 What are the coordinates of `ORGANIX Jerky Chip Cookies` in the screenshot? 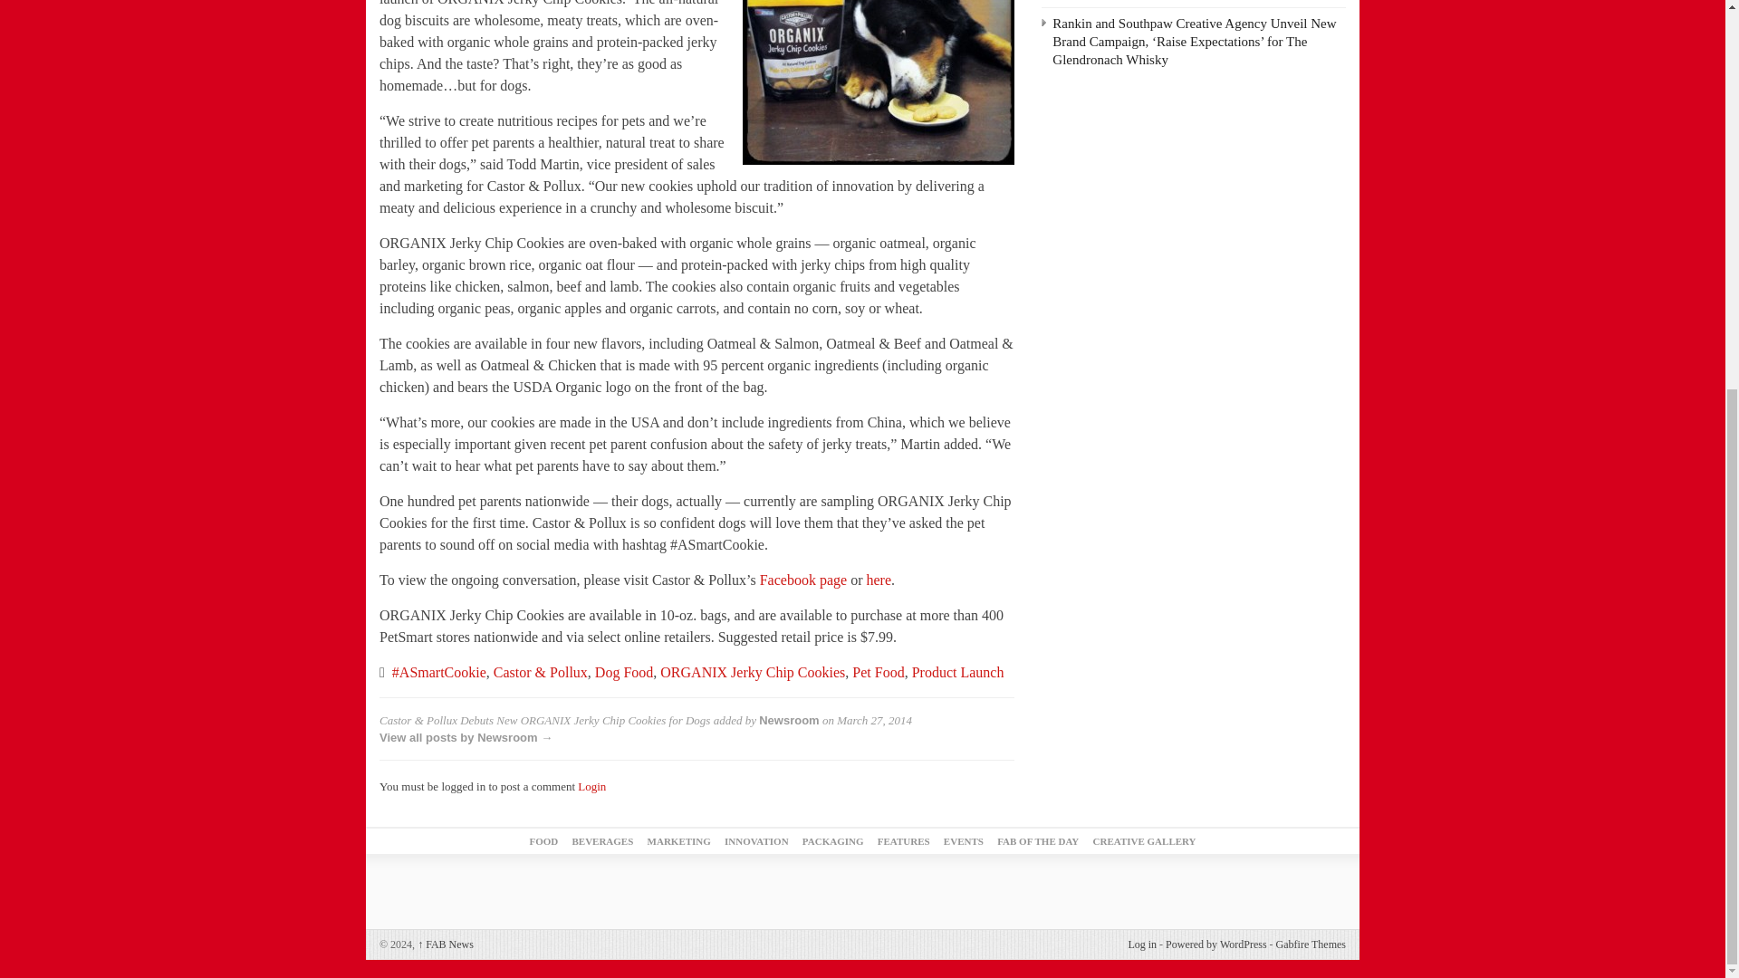 It's located at (753, 672).